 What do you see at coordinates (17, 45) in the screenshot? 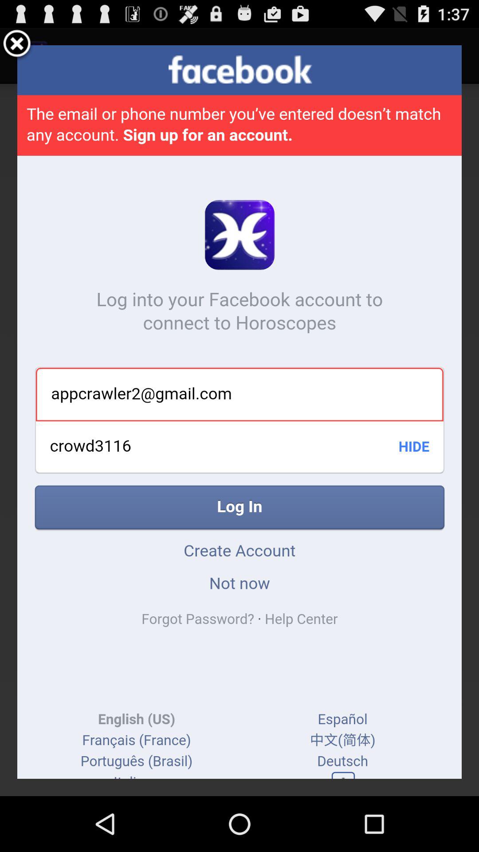
I see `close form` at bounding box center [17, 45].